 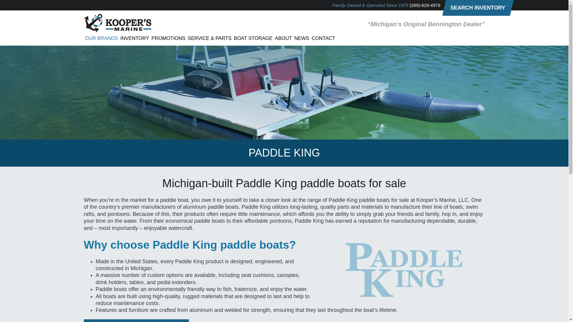 I want to click on ABOUT, so click(x=283, y=38).